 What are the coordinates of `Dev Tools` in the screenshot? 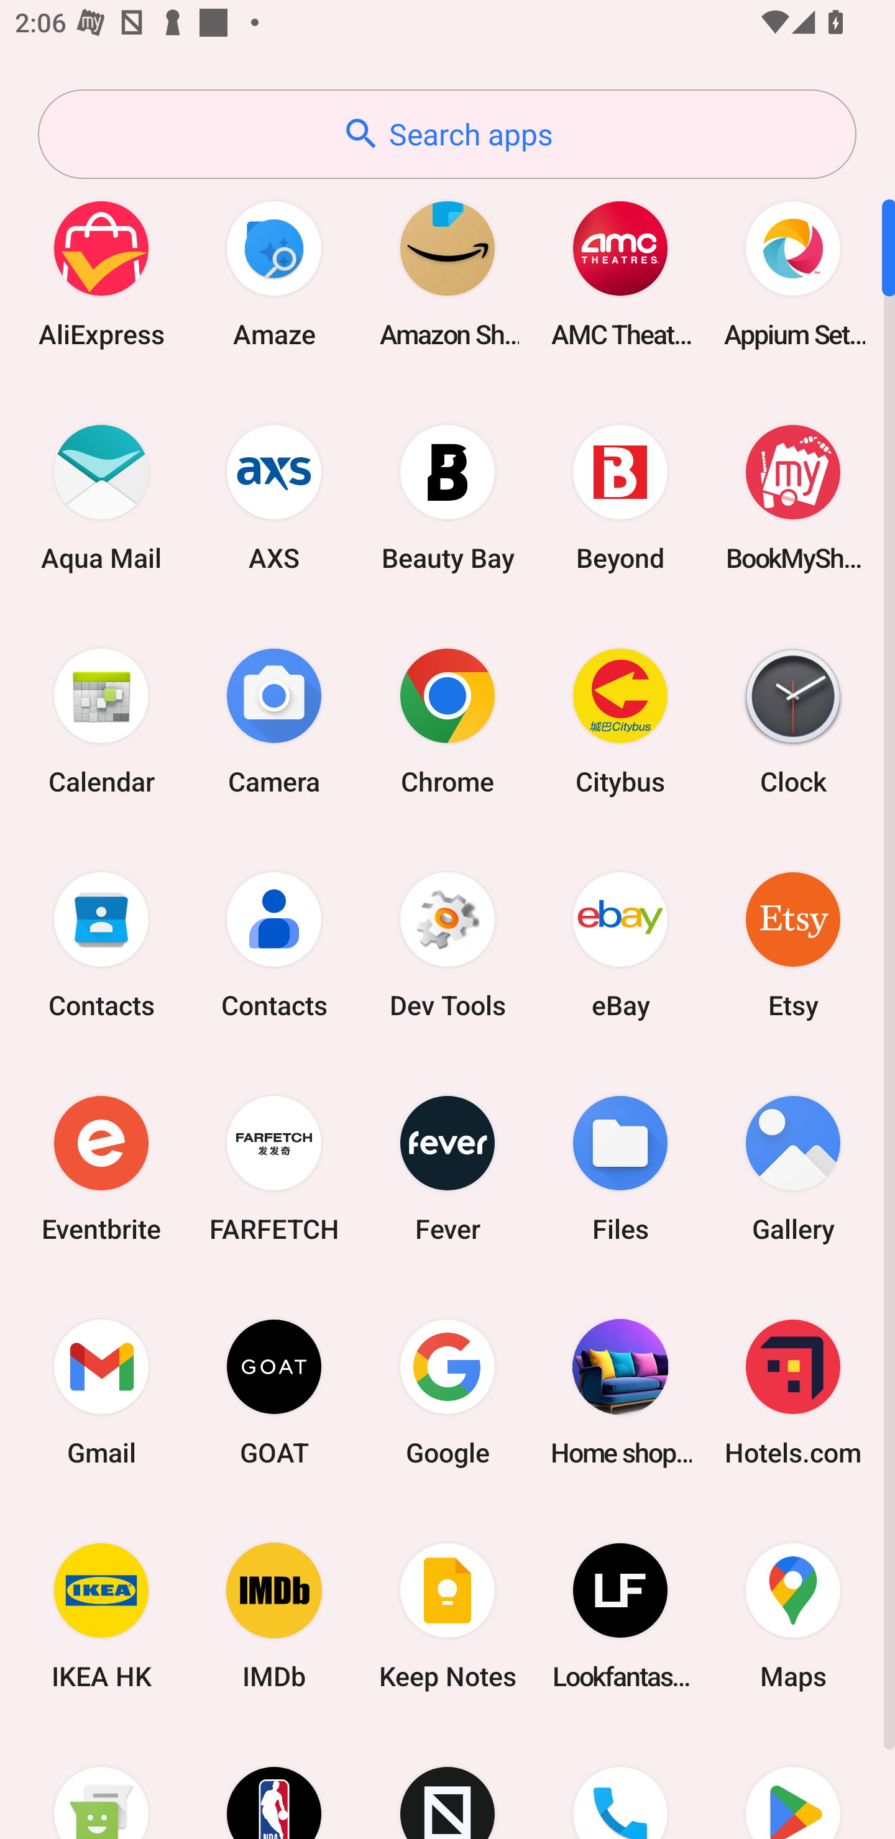 It's located at (447, 944).